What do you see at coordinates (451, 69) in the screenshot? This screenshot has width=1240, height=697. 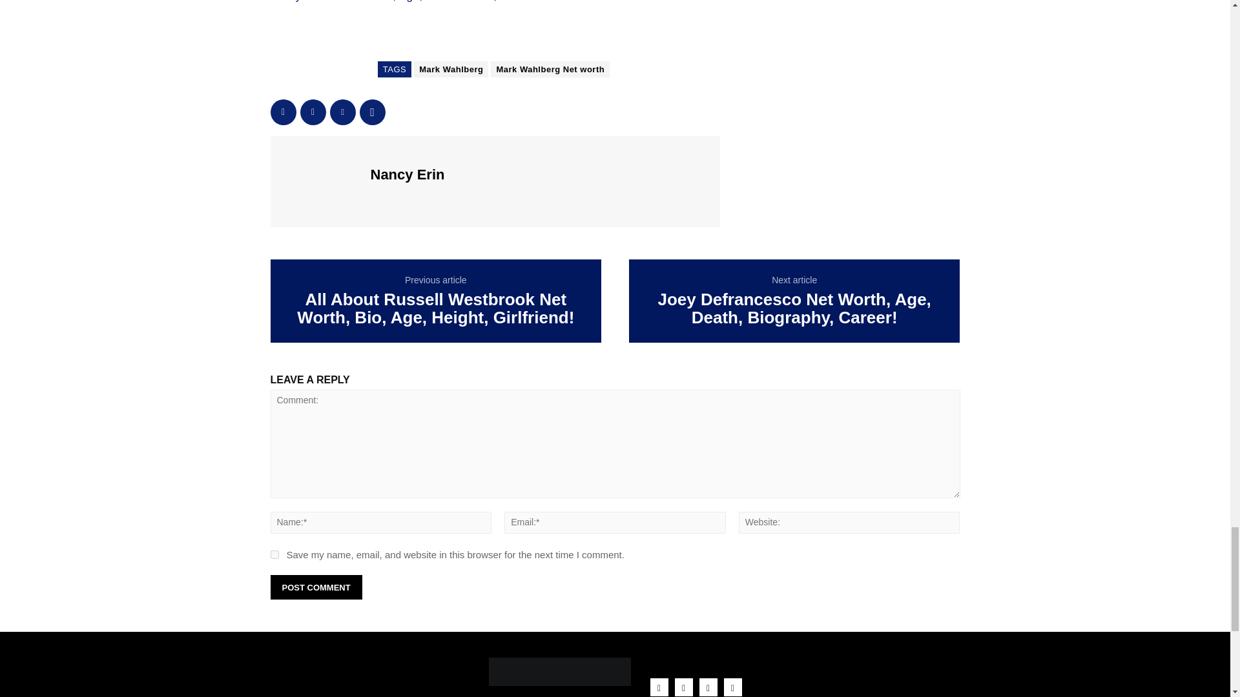 I see `Mark Wahlberg` at bounding box center [451, 69].